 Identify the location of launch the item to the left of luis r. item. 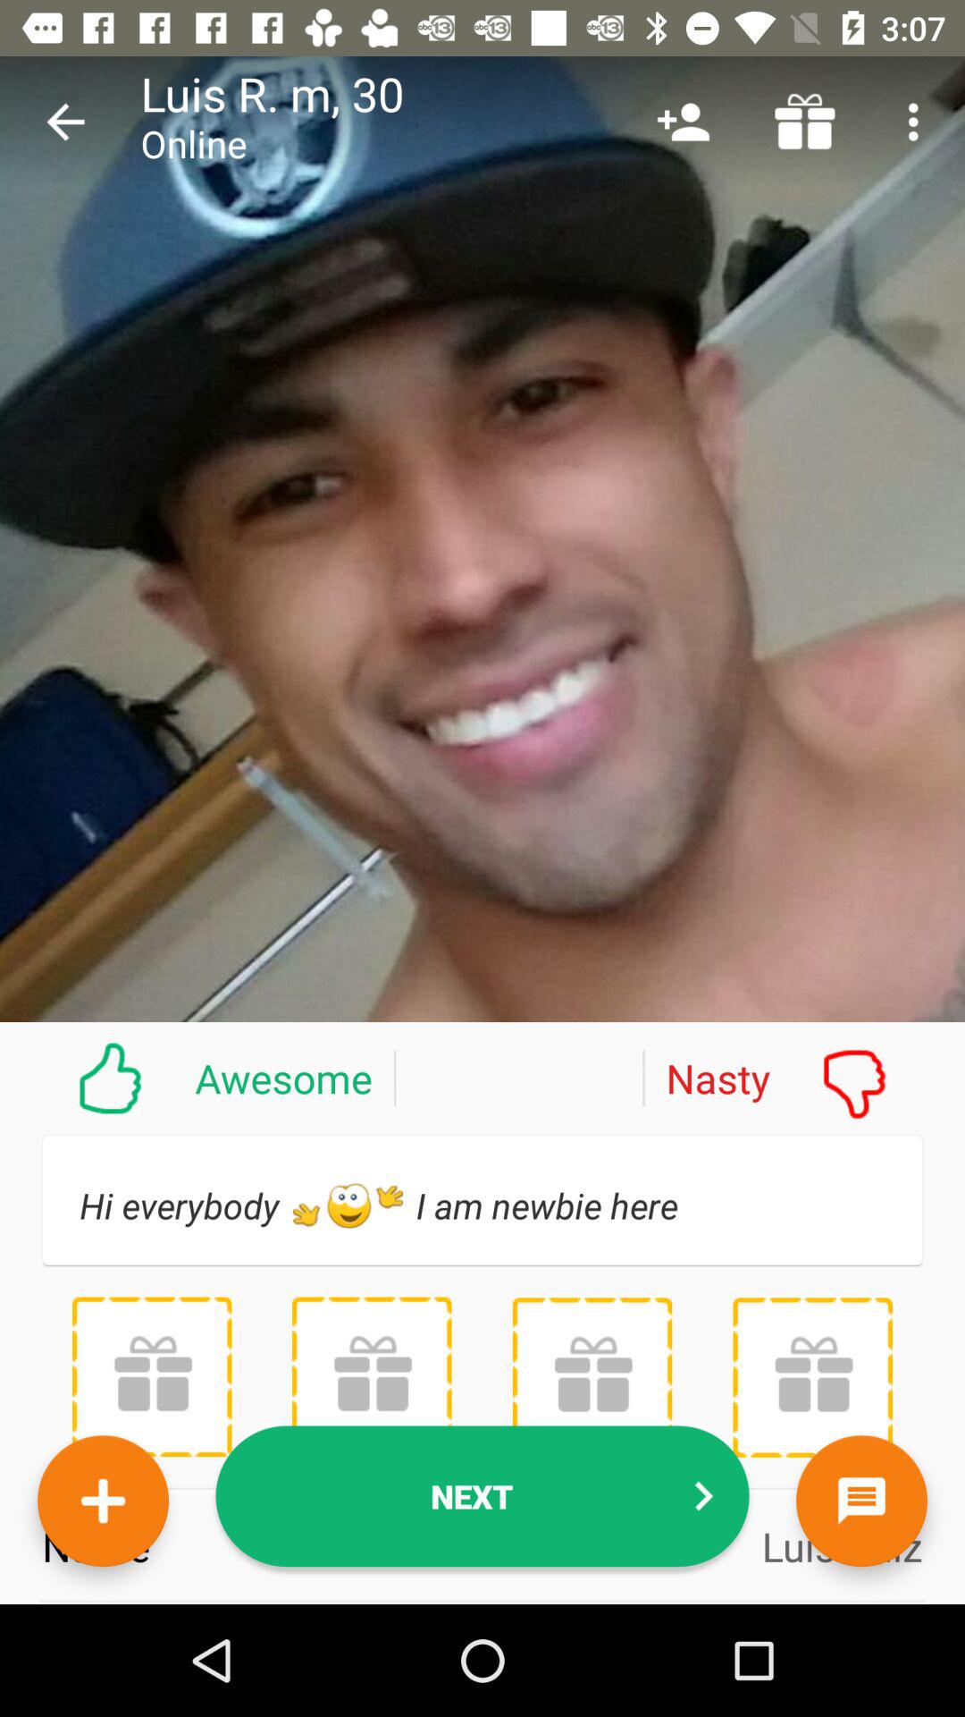
(65, 122).